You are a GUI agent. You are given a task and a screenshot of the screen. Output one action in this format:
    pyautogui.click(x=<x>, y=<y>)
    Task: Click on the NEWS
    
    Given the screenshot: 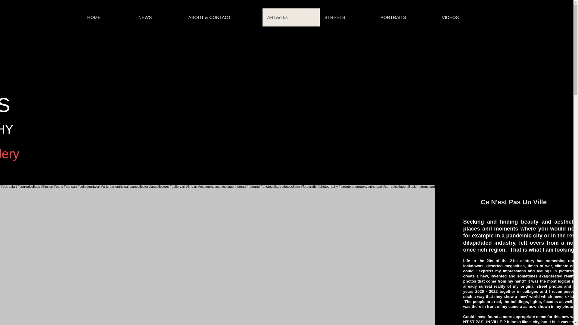 What is the action you would take?
    pyautogui.click(x=158, y=17)
    